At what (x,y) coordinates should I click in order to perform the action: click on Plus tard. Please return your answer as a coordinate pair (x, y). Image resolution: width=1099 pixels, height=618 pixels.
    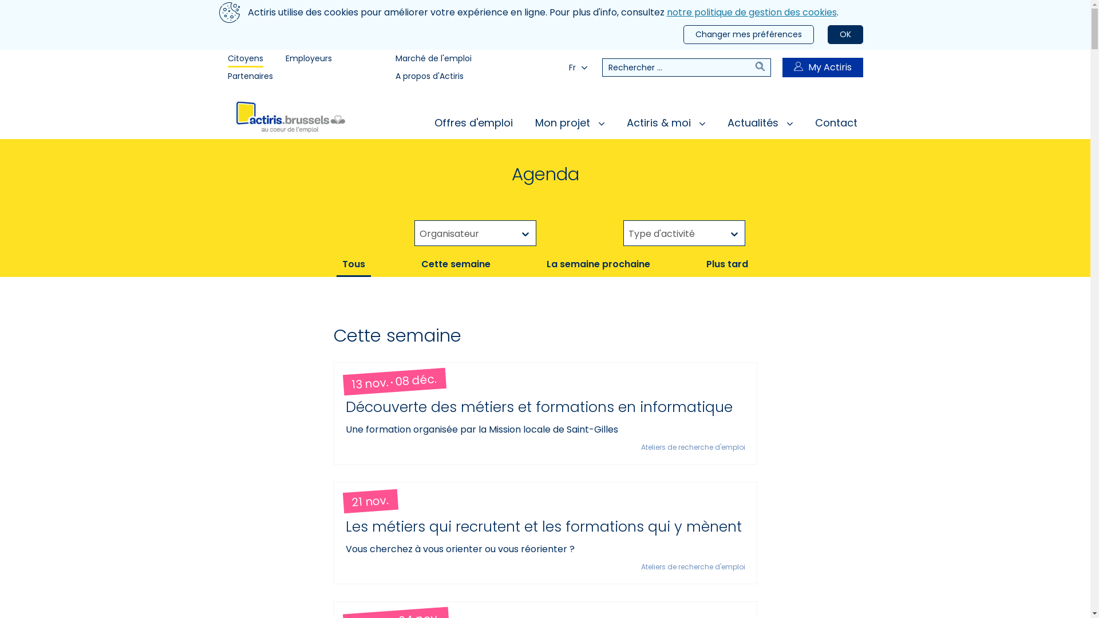
    Looking at the image, I should click on (727, 264).